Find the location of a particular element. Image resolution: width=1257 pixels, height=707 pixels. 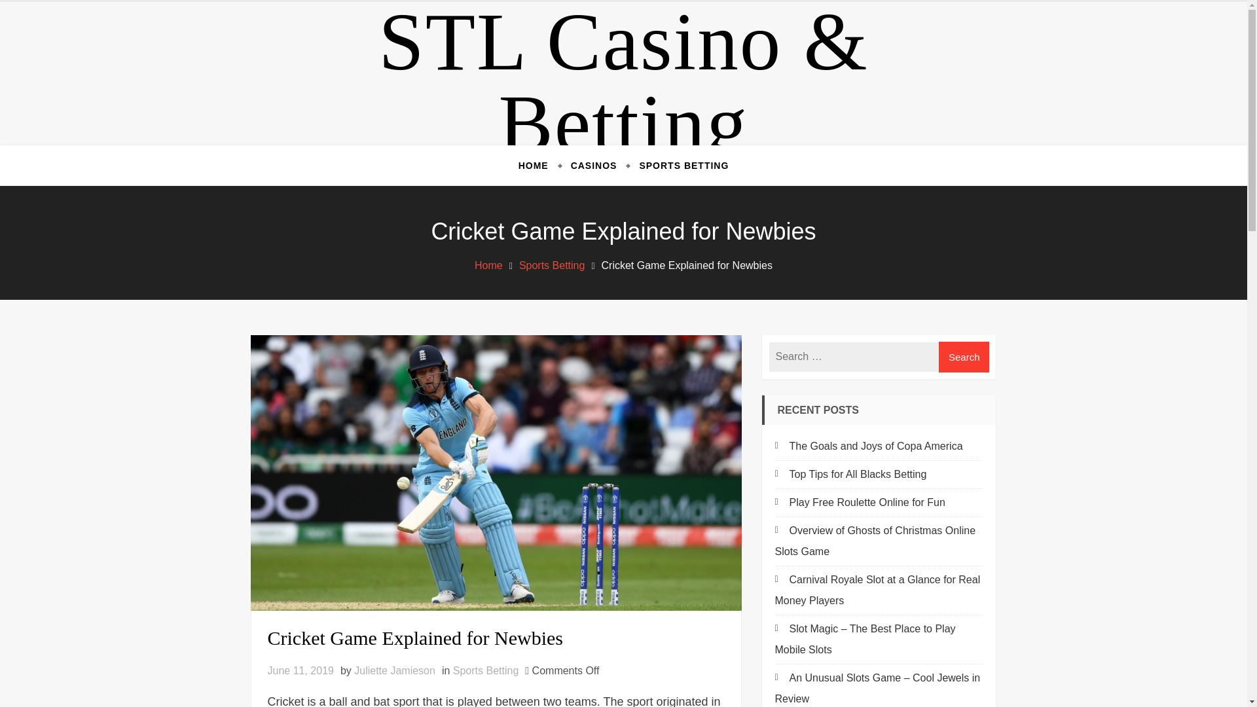

Search is located at coordinates (964, 357).